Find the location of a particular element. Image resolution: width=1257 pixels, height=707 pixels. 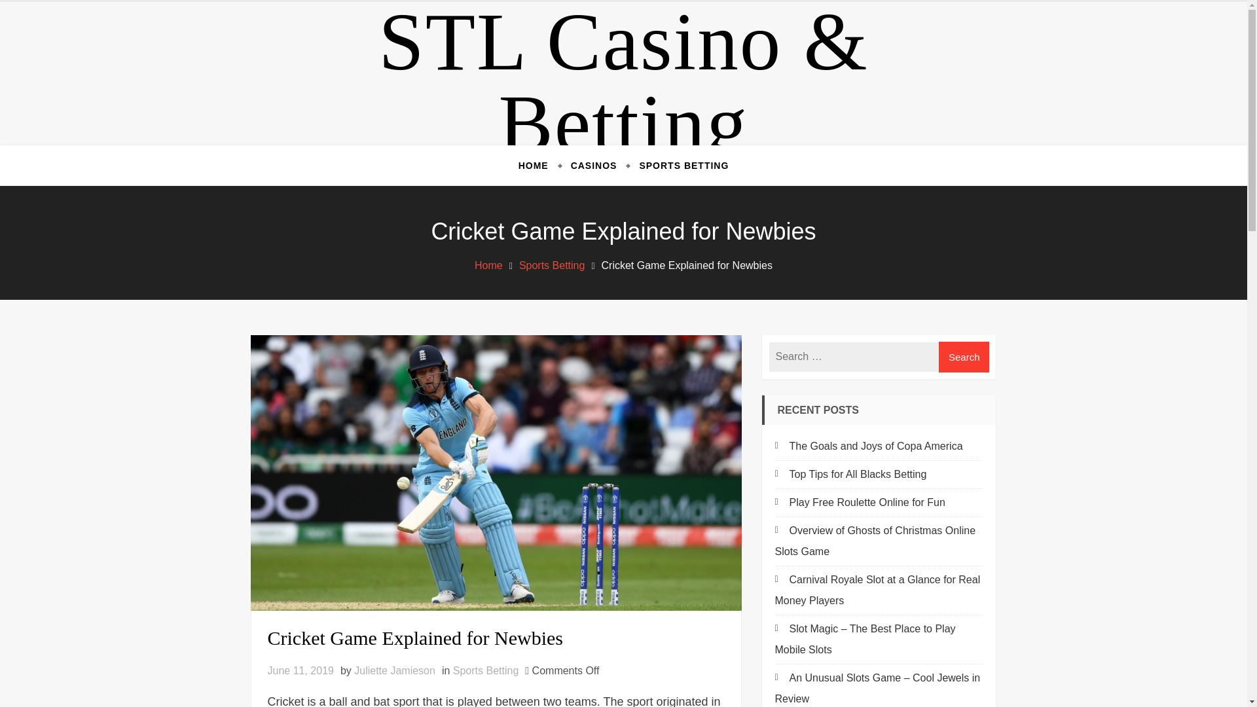

Search is located at coordinates (964, 357).